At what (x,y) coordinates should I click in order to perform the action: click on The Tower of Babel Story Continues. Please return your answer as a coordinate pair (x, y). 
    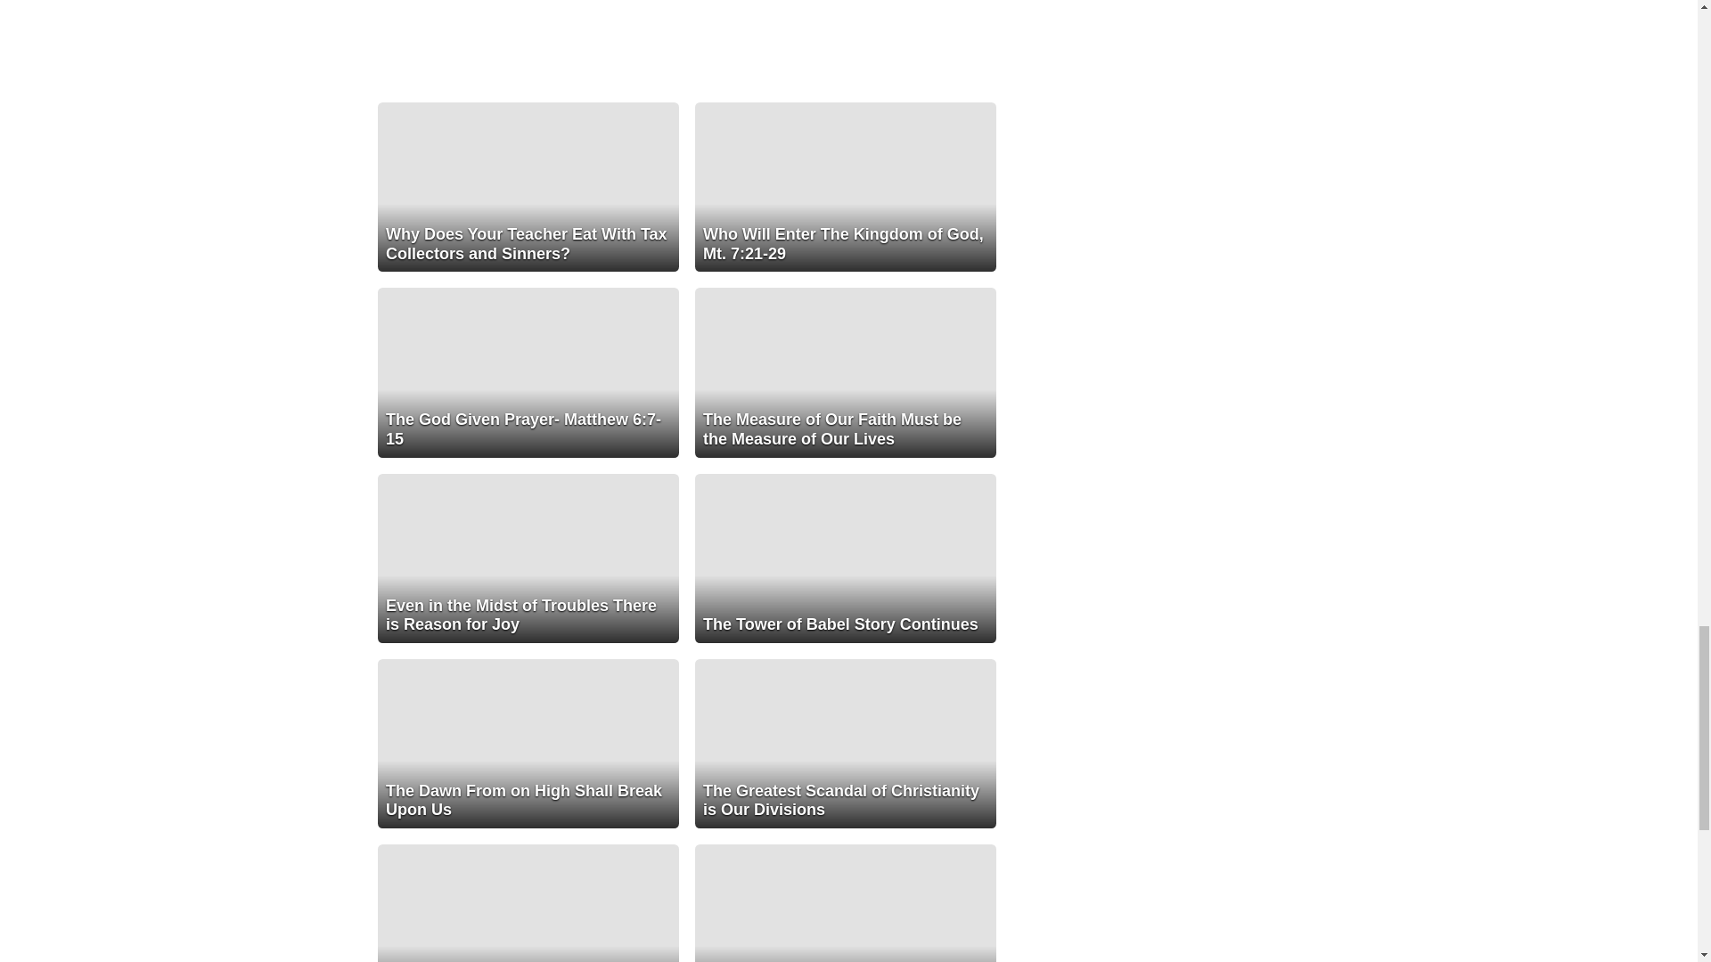
    Looking at the image, I should click on (845, 558).